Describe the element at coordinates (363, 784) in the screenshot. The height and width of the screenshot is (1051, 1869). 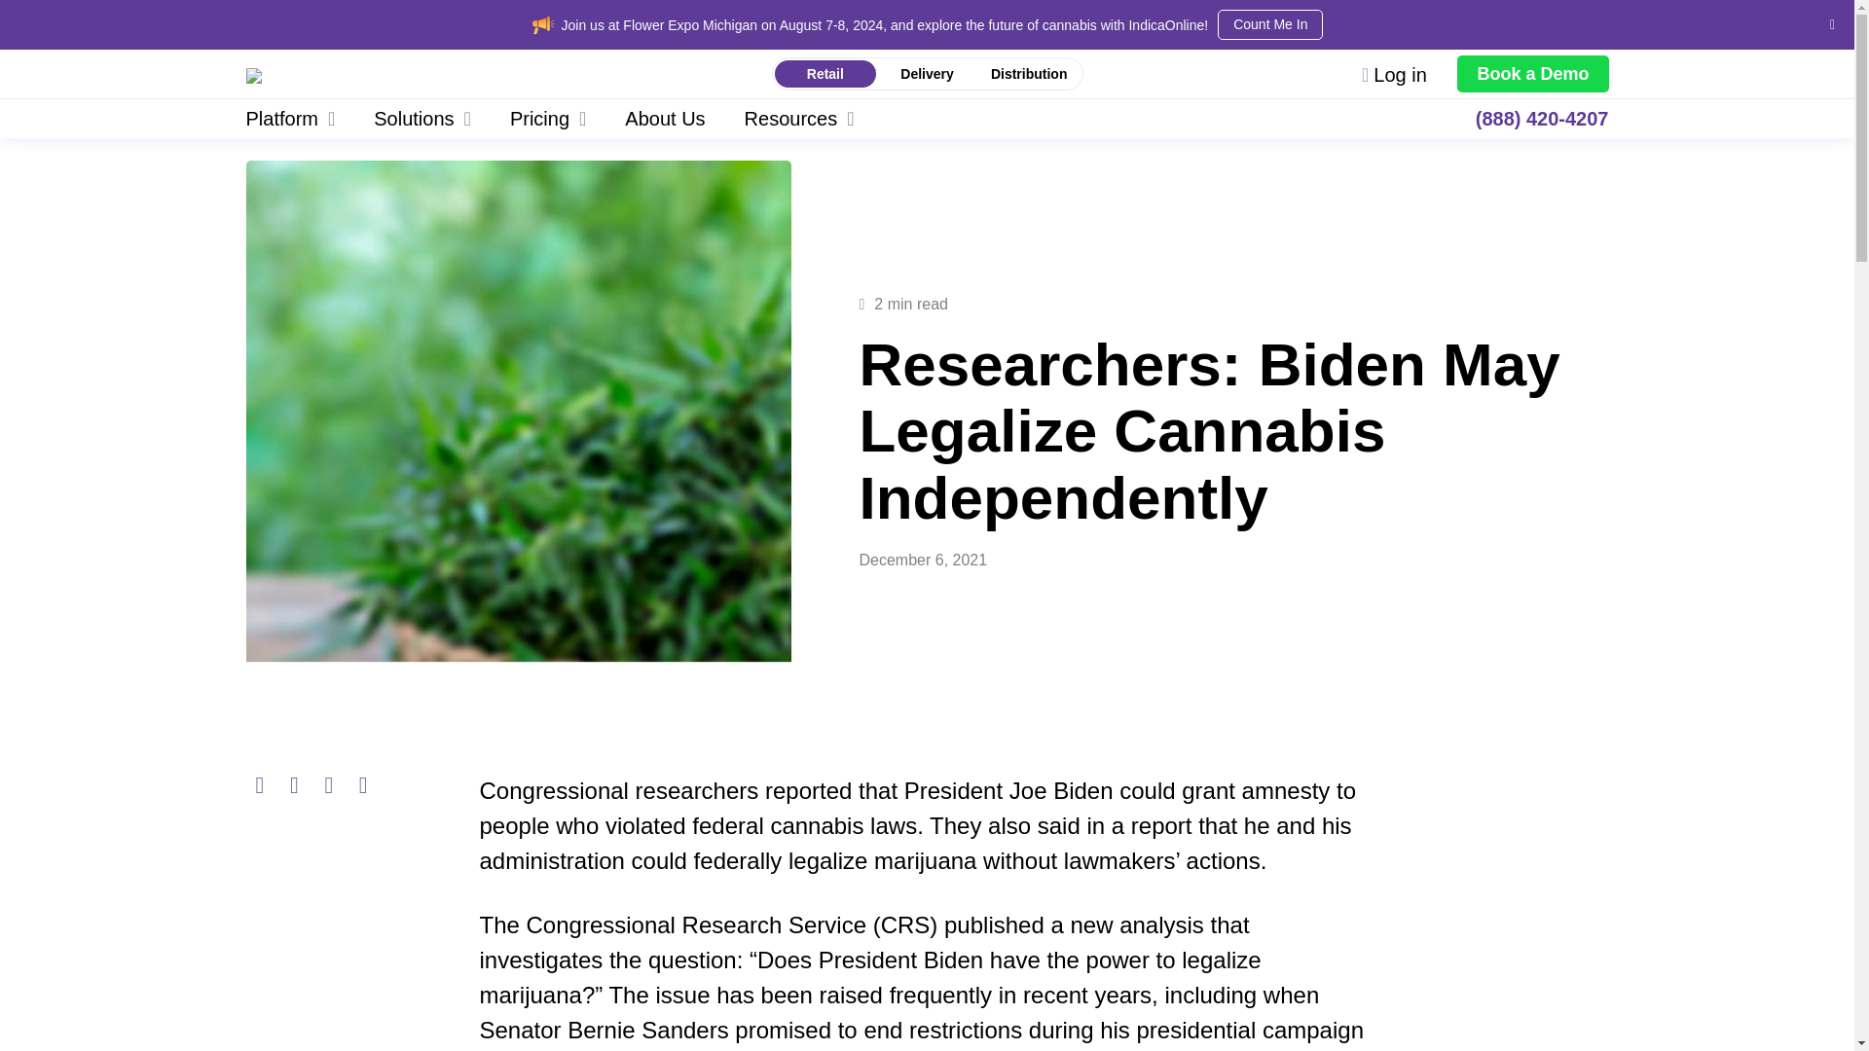
I see `share post on Pinterest` at that location.